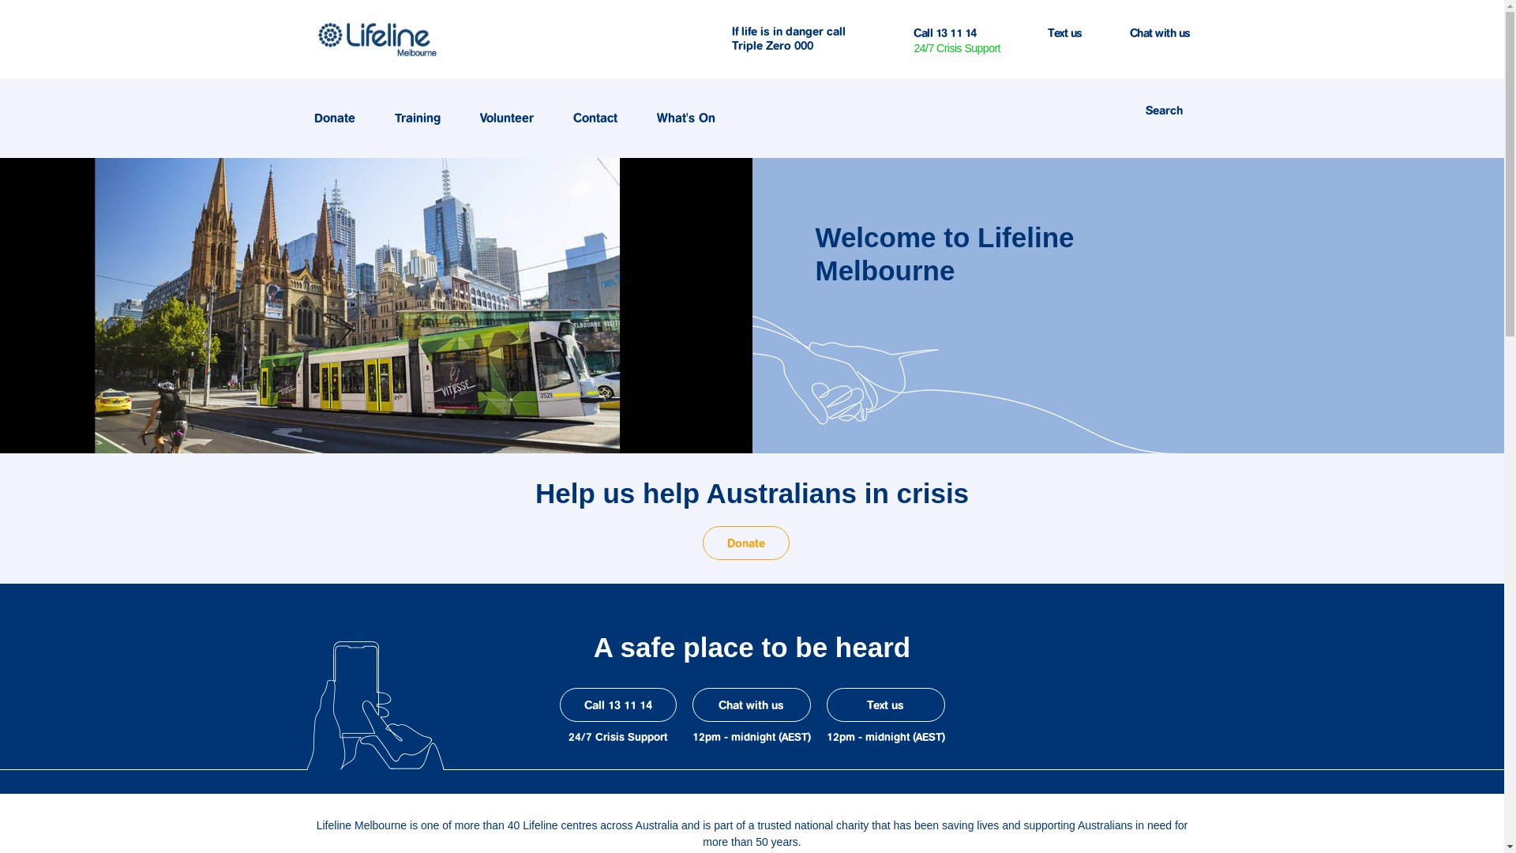 The height and width of the screenshot is (853, 1516). Describe the element at coordinates (617, 705) in the screenshot. I see `Call 13 11 14` at that location.